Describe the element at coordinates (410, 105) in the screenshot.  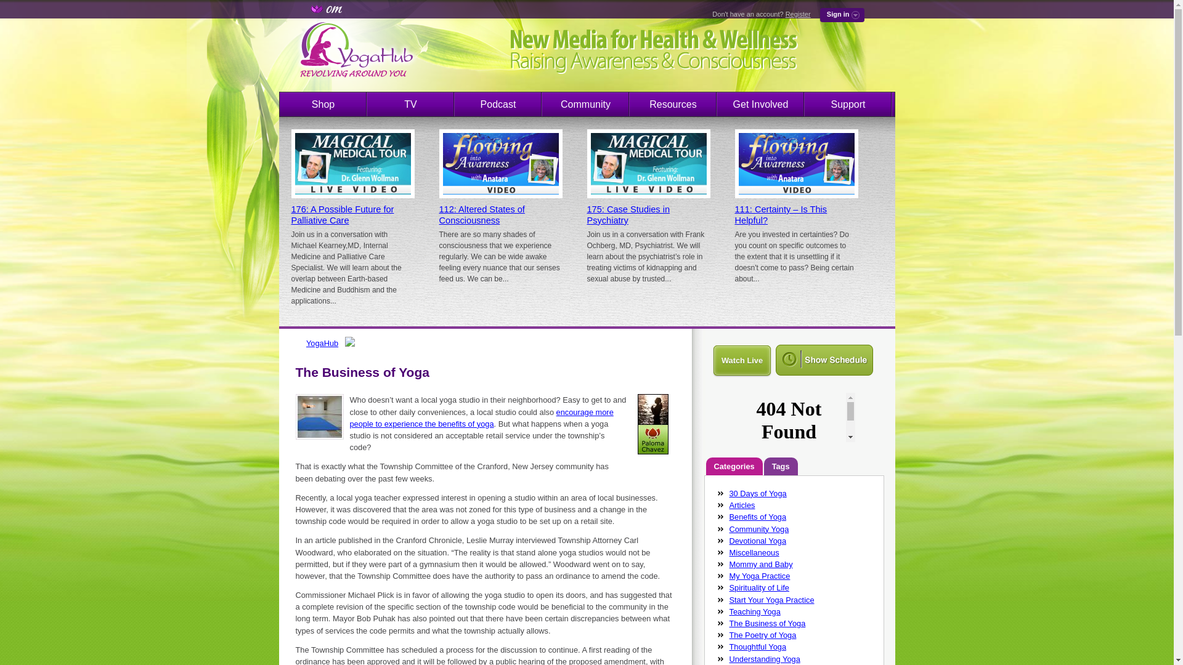
I see `TV` at that location.